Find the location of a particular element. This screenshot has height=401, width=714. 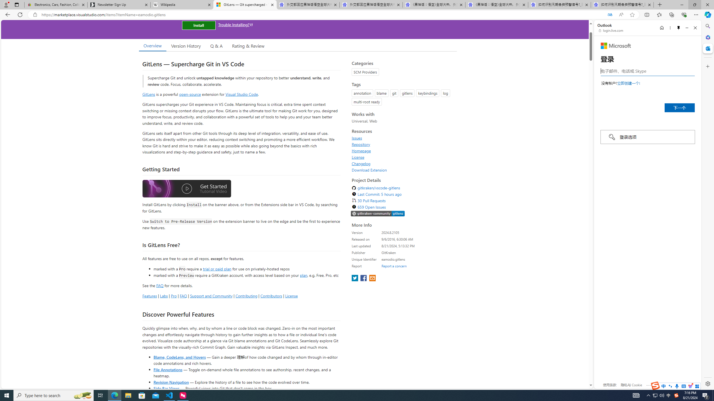

Issues is located at coordinates (357, 138).